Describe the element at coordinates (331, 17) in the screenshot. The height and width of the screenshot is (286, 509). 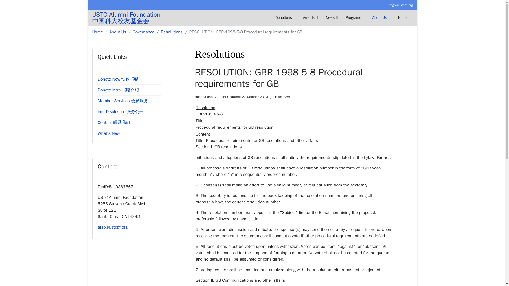
I see `News` at that location.